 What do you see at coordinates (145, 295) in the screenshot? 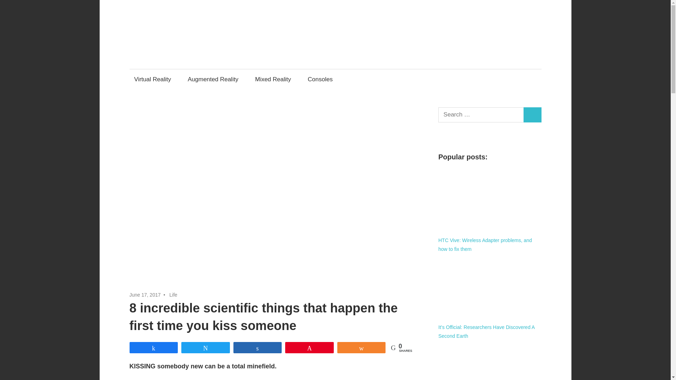
I see `June 17, 2017` at bounding box center [145, 295].